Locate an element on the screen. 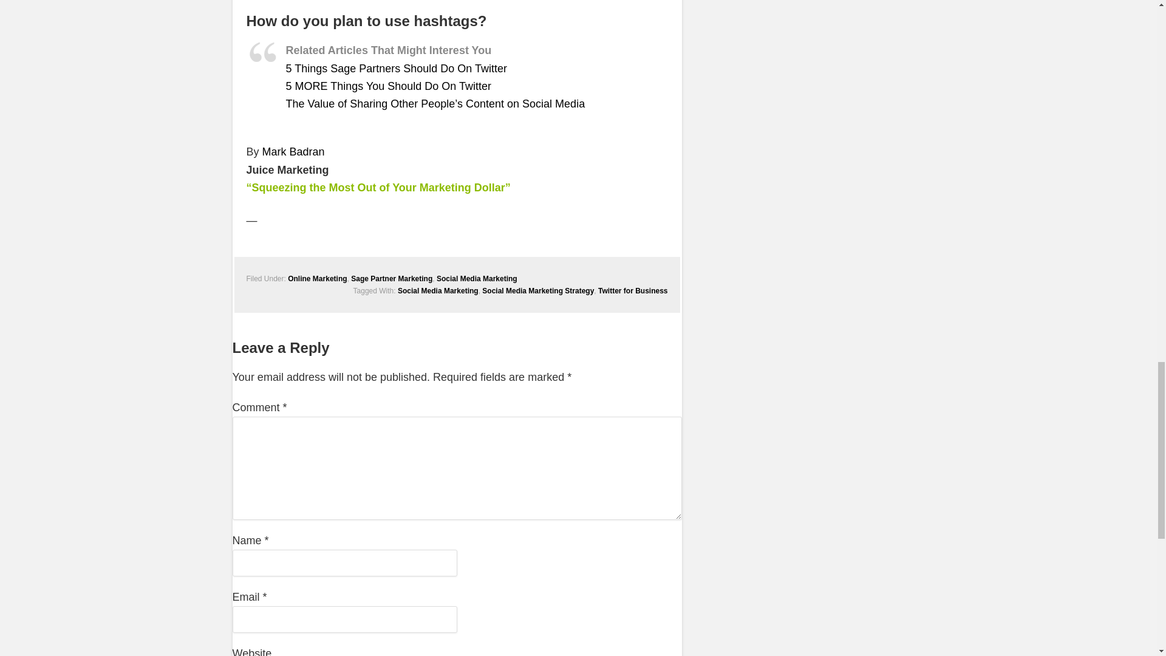 The width and height of the screenshot is (1166, 656). Twitter for Business is located at coordinates (632, 290).